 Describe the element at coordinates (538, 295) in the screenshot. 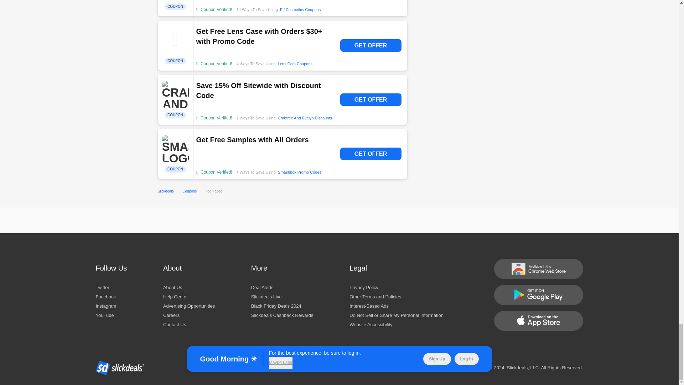

I see `Install the Slickdeals Android App` at that location.